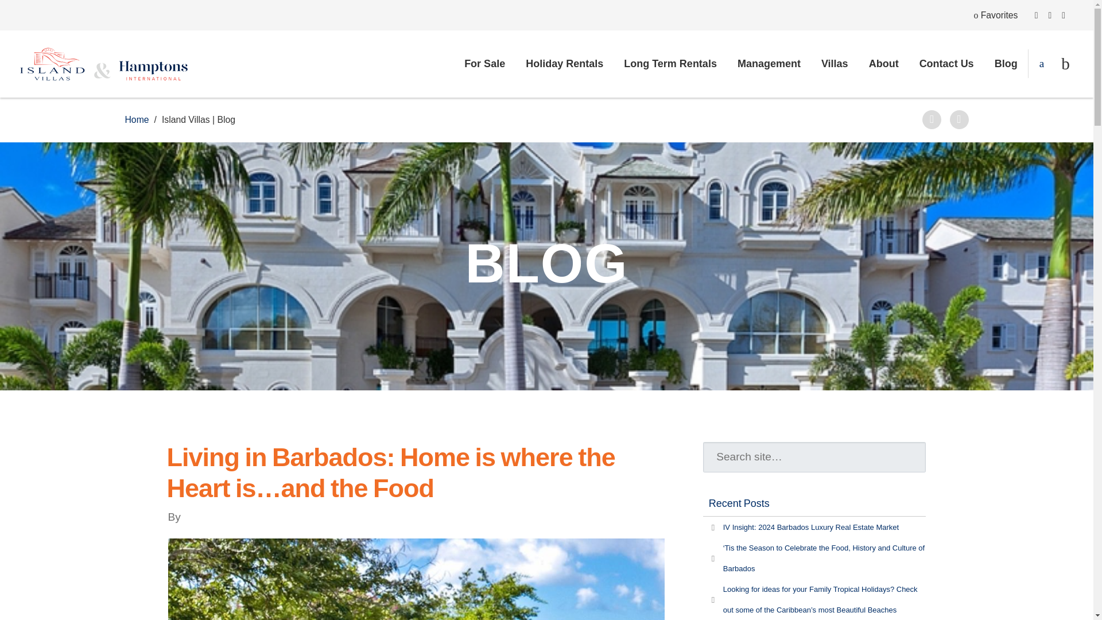 The image size is (1102, 620). What do you see at coordinates (995, 15) in the screenshot?
I see `Favorites` at bounding box center [995, 15].